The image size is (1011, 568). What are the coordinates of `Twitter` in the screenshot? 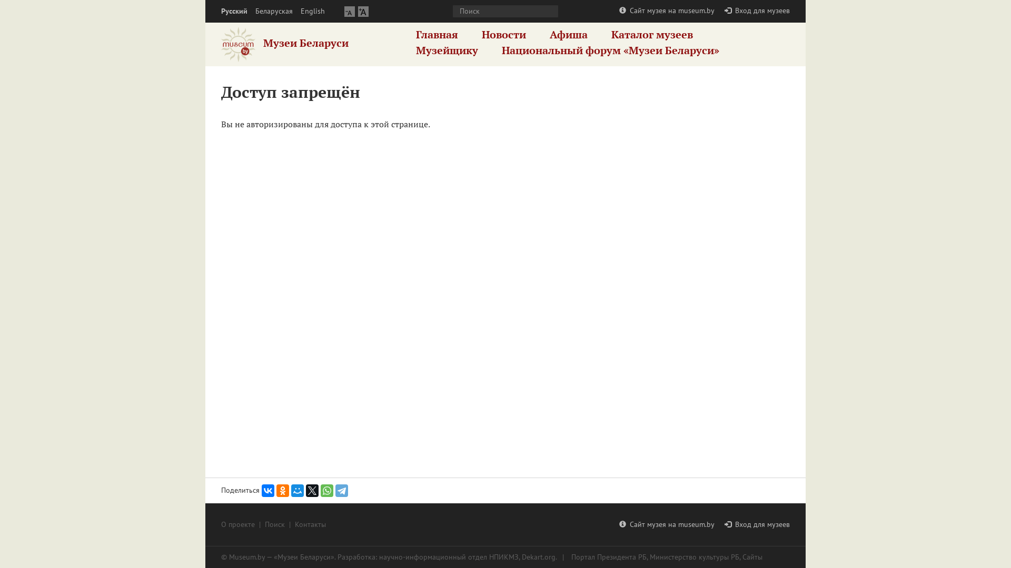 It's located at (312, 491).